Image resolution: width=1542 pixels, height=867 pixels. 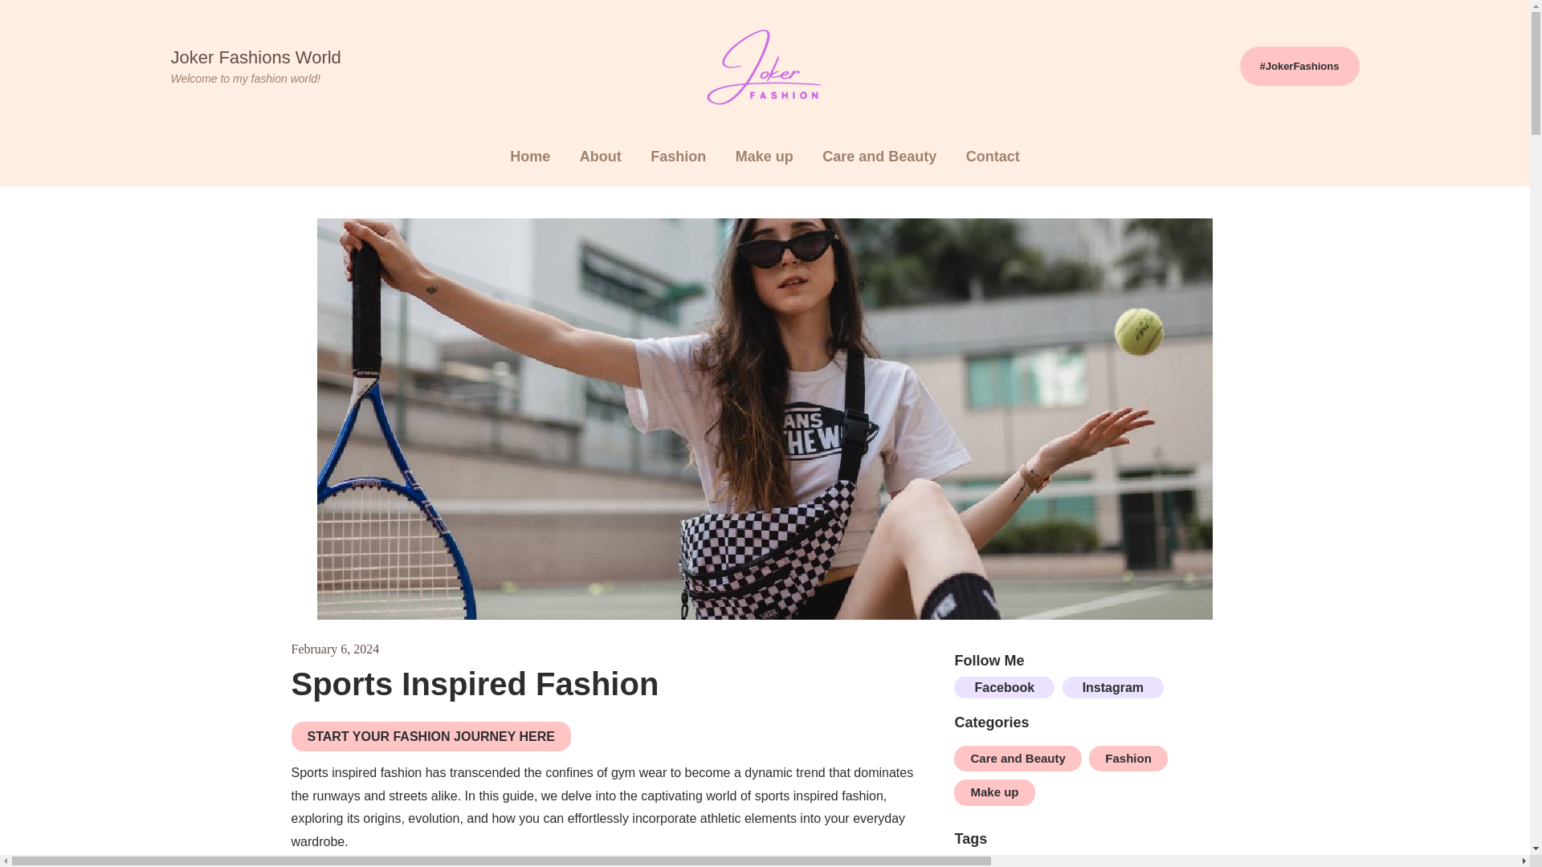 What do you see at coordinates (529, 157) in the screenshot?
I see `Home` at bounding box center [529, 157].